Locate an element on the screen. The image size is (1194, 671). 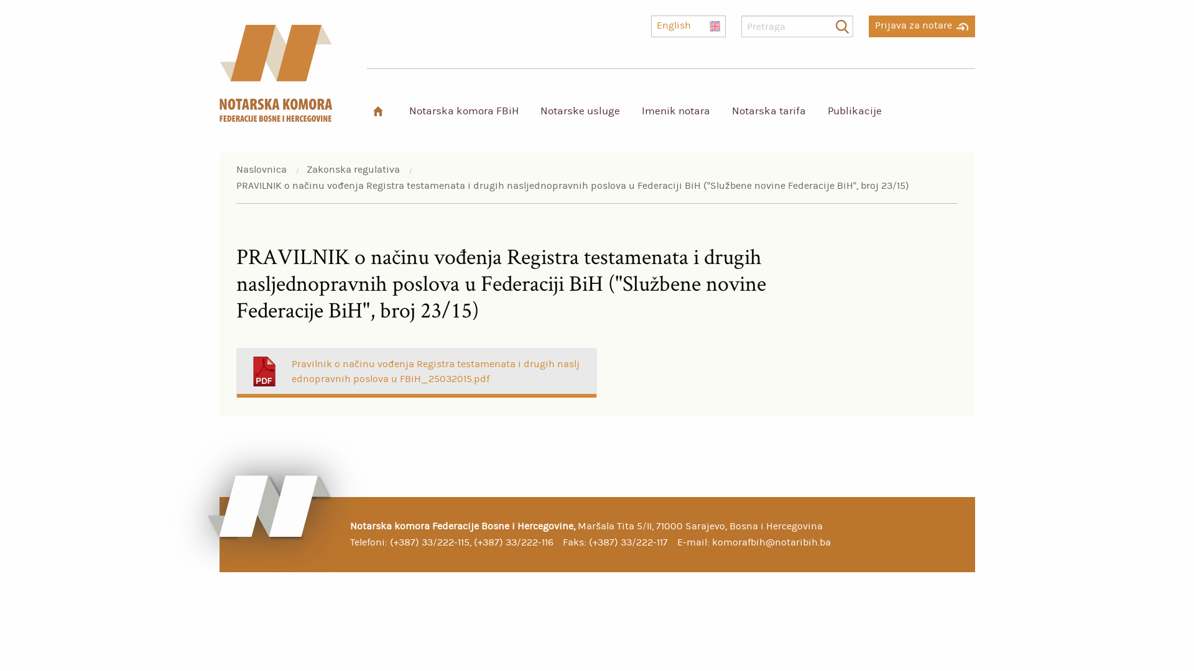
Notarska tarifa is located at coordinates (769, 111).